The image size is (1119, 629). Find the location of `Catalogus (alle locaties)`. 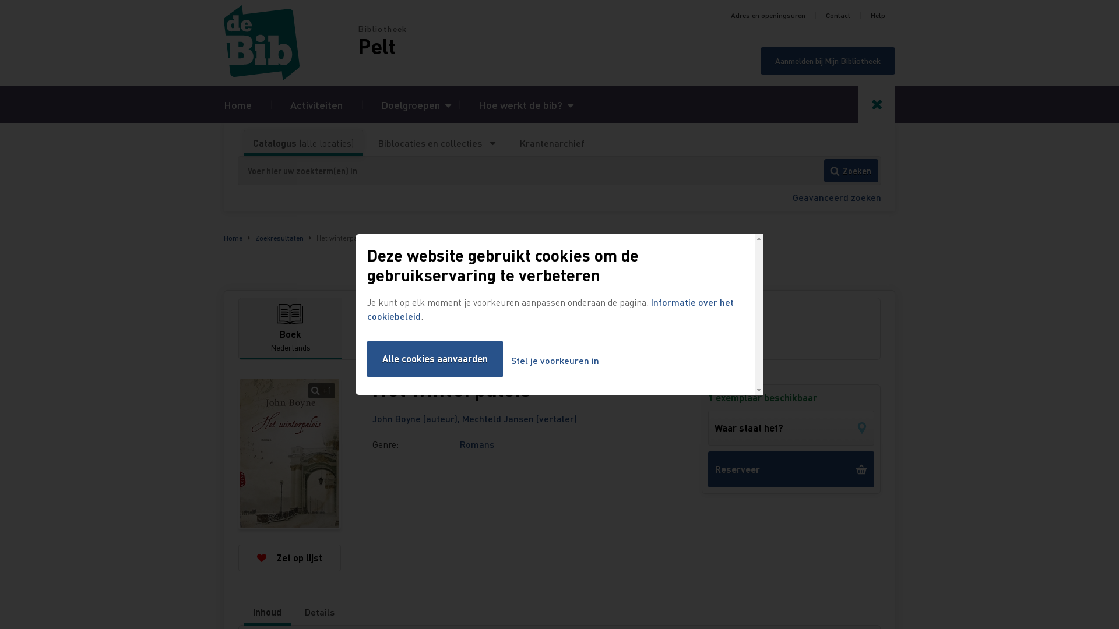

Catalogus (alle locaties) is located at coordinates (303, 143).